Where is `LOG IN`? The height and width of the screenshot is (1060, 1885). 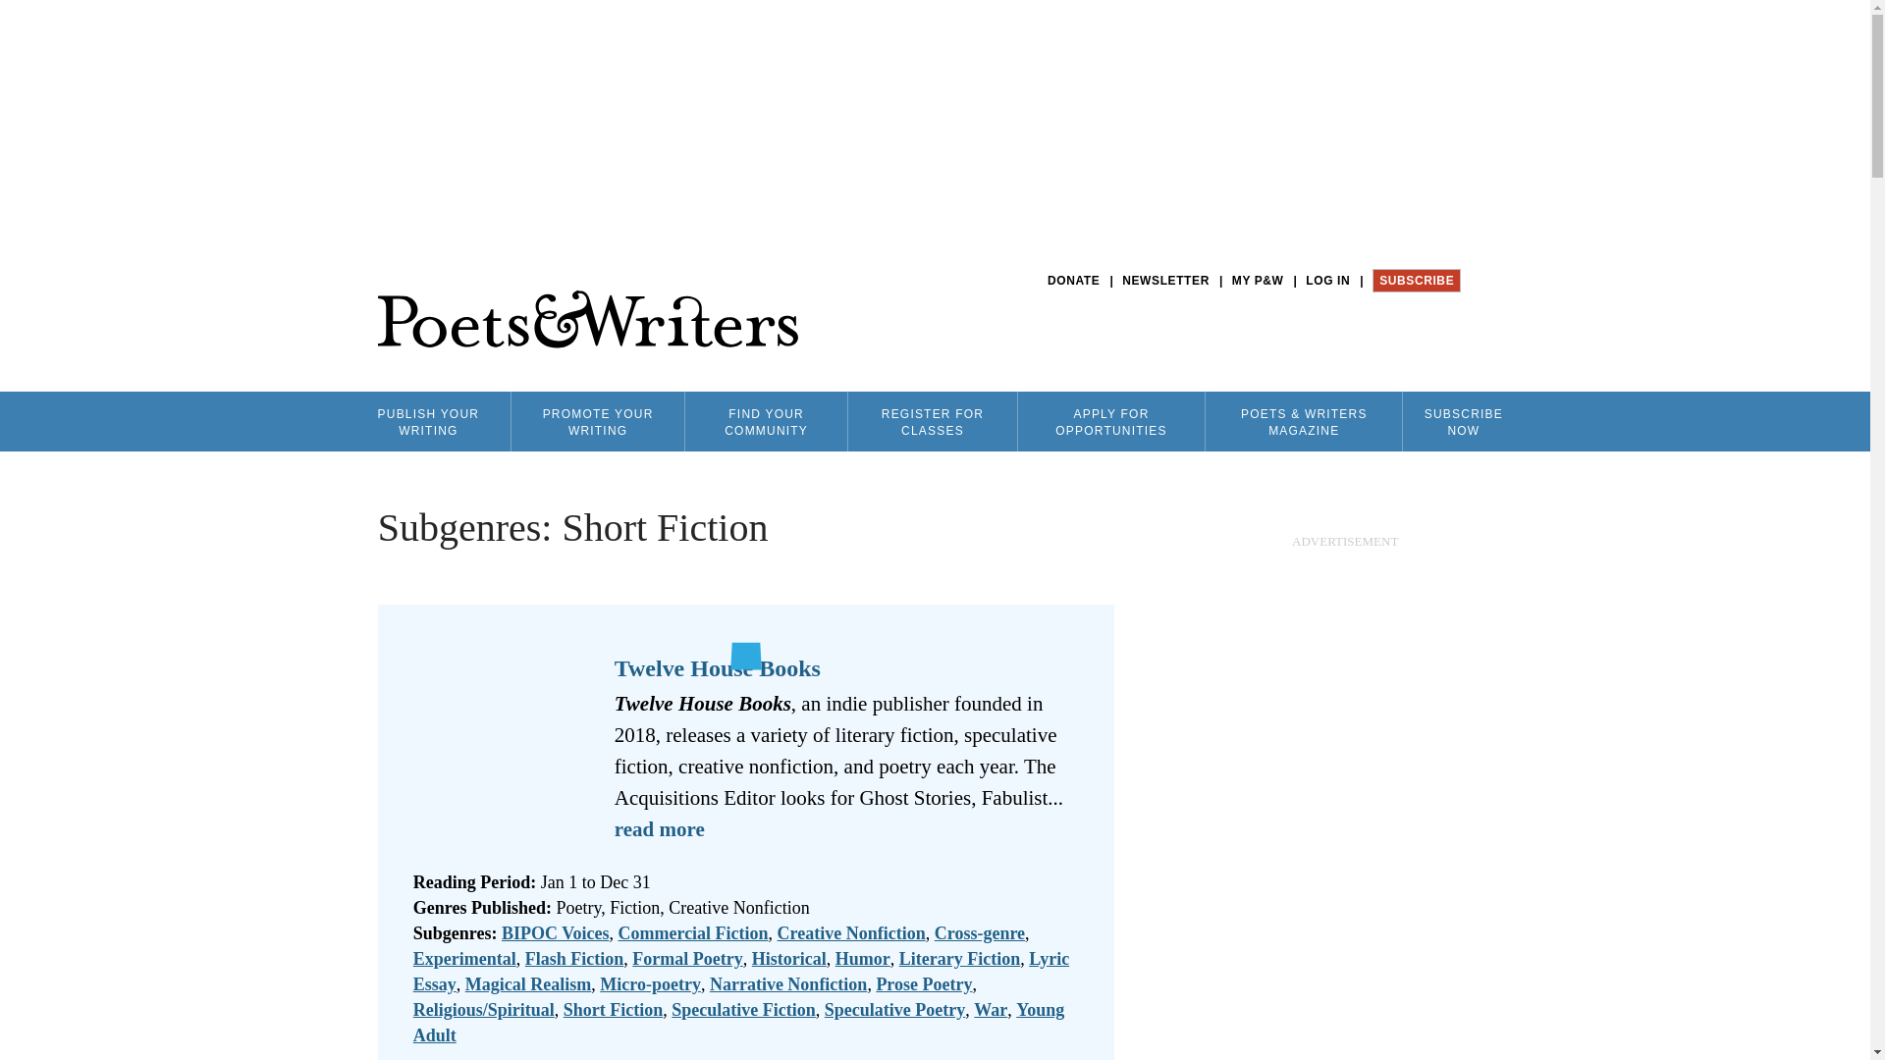 LOG IN is located at coordinates (1327, 281).